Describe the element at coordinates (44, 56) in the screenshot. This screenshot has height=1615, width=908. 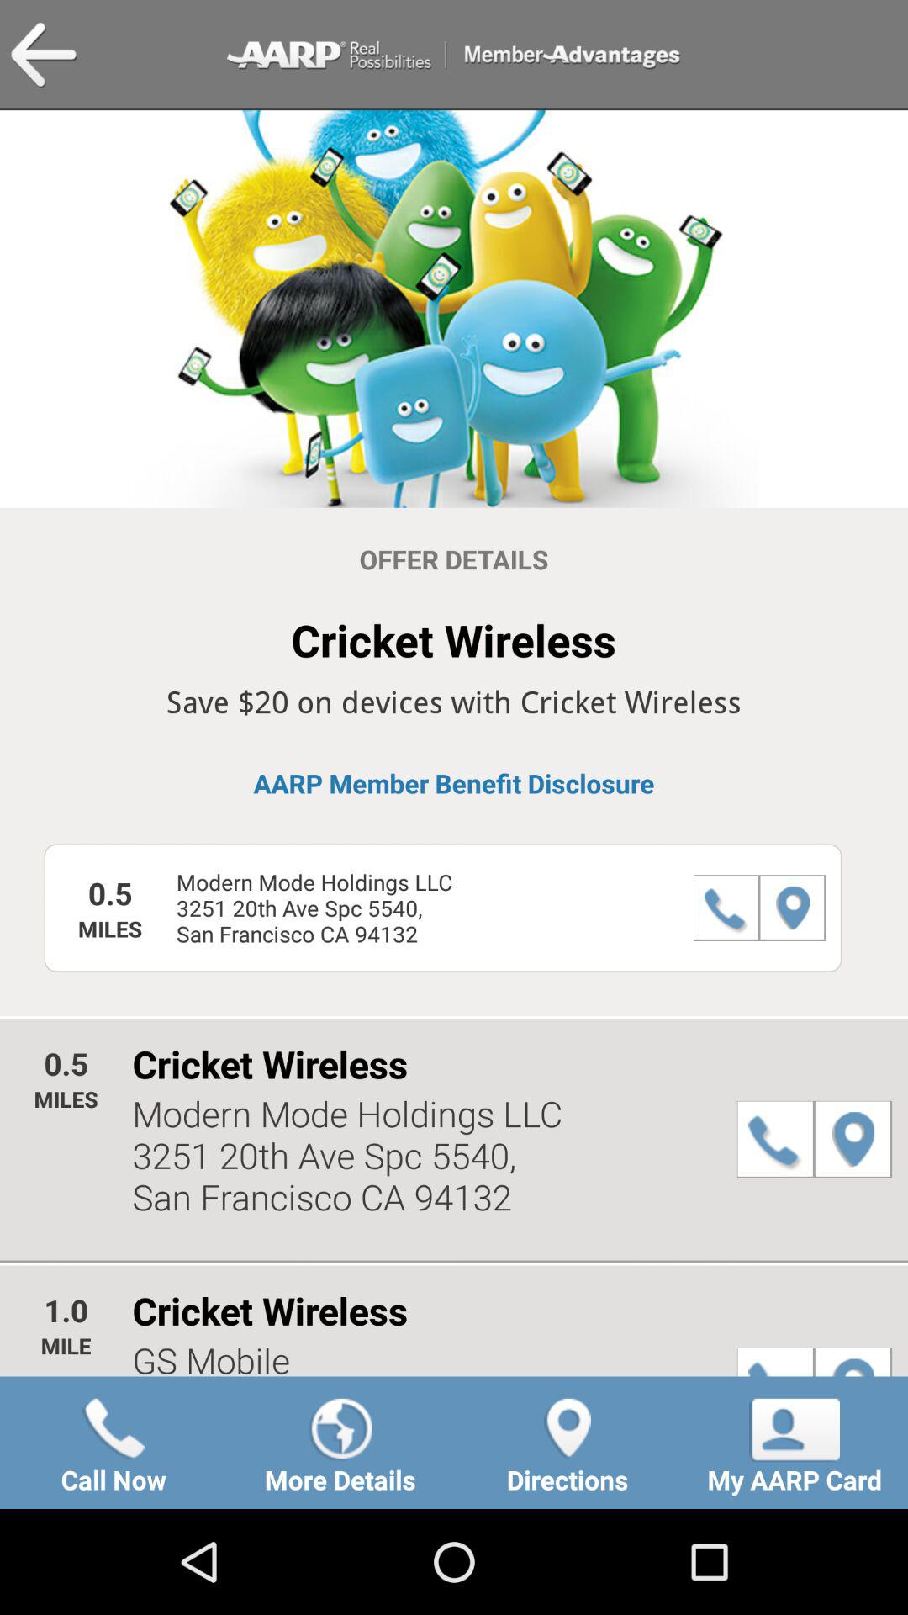
I see `press icon at the top left corner` at that location.